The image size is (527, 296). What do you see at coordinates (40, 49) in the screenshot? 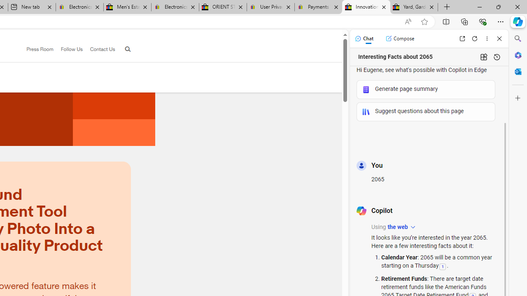
I see `Press Room` at bounding box center [40, 49].